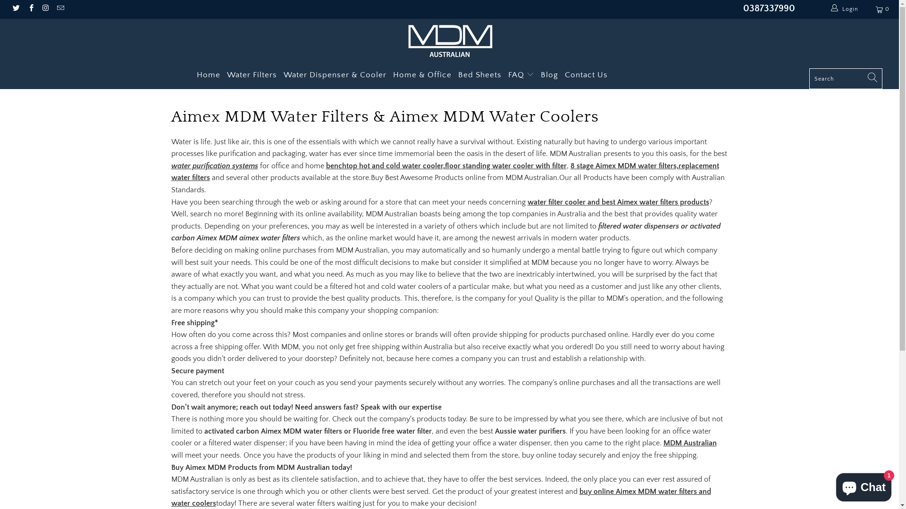 The height and width of the screenshot is (509, 906). I want to click on Home & Office, so click(422, 75).